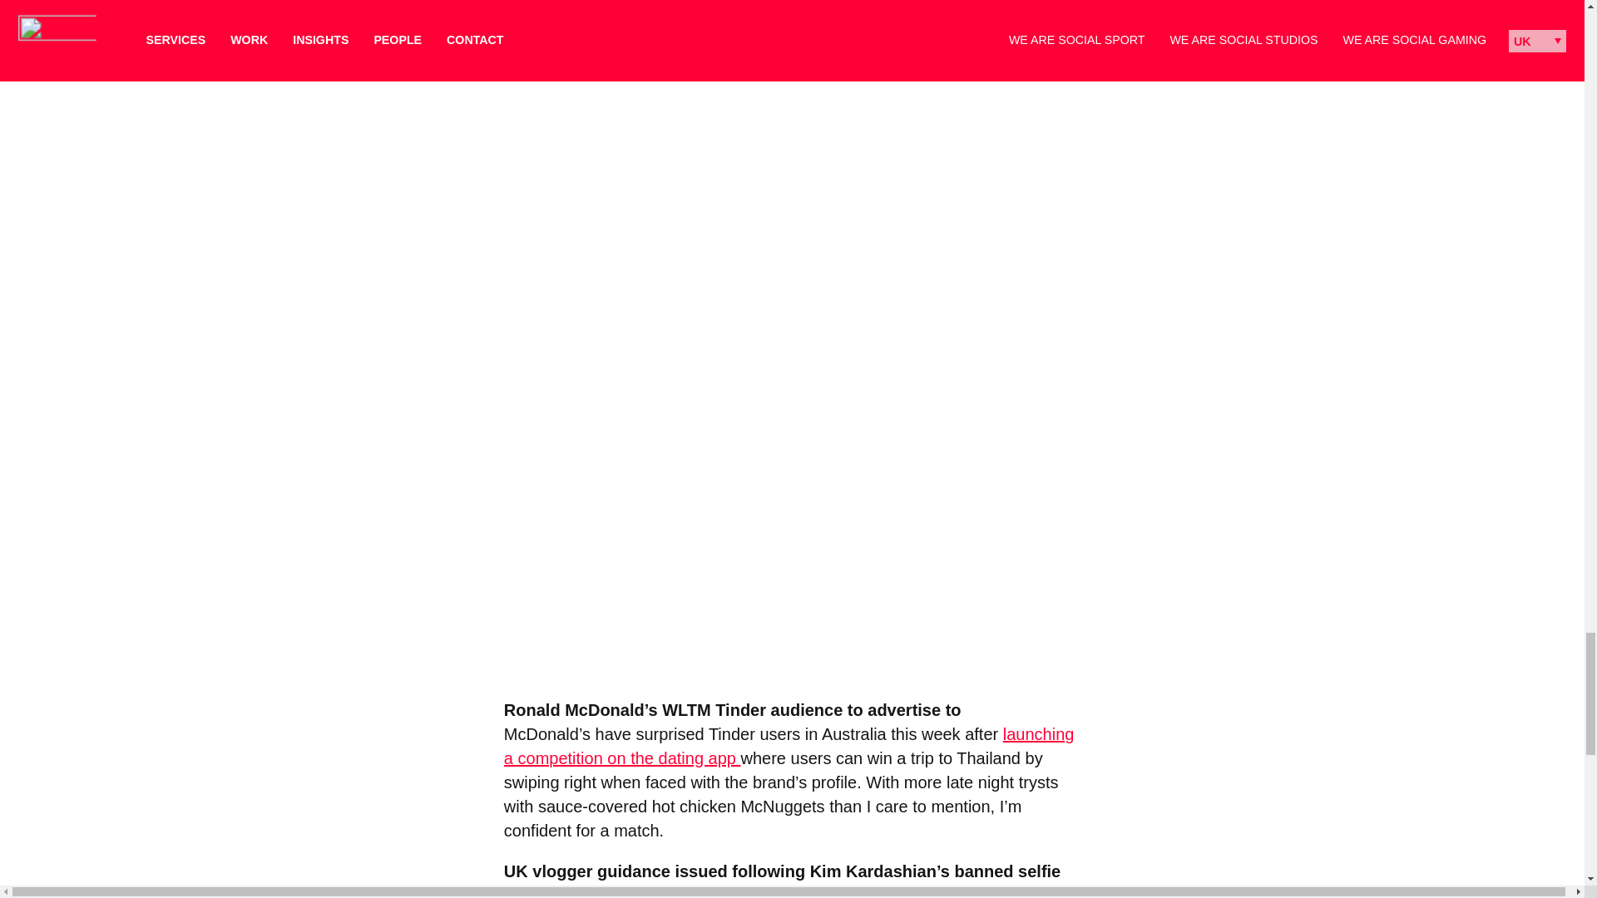 The image size is (1597, 898). What do you see at coordinates (561, 891) in the screenshot?
I see `New guidelines` at bounding box center [561, 891].